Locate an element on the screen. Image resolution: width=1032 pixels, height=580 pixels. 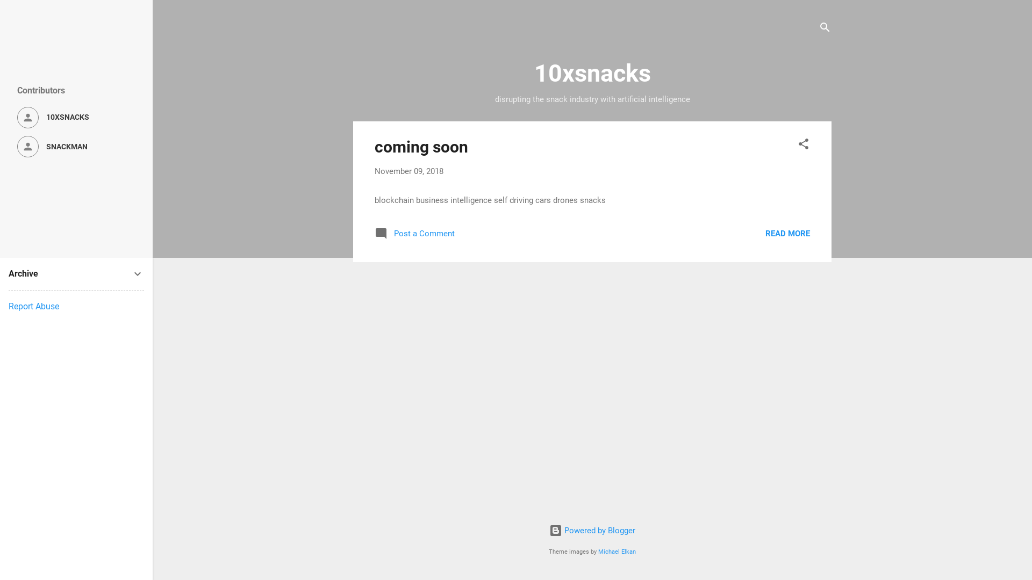
Post a Comment is located at coordinates (415, 237).